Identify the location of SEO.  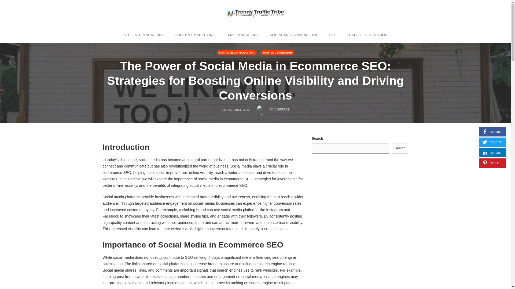
(255, 13).